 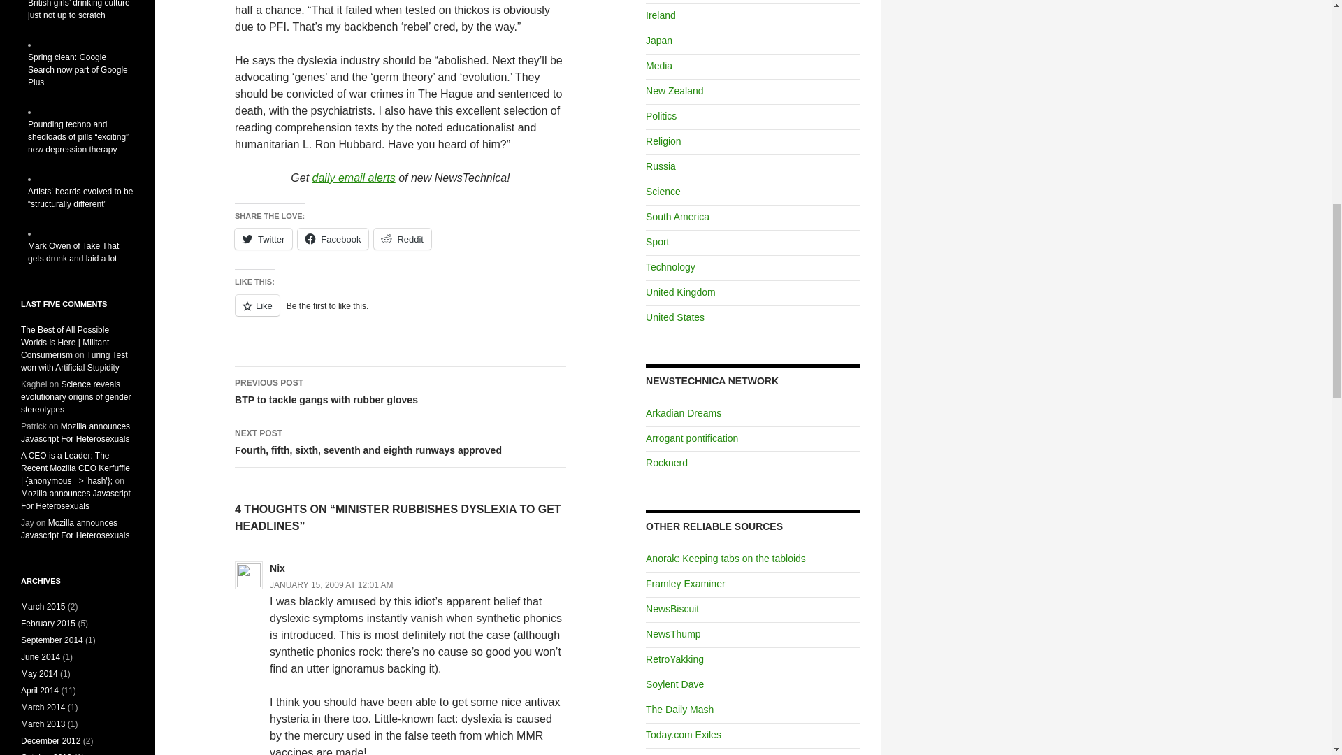 I want to click on Click to share on Facebook, so click(x=354, y=178).